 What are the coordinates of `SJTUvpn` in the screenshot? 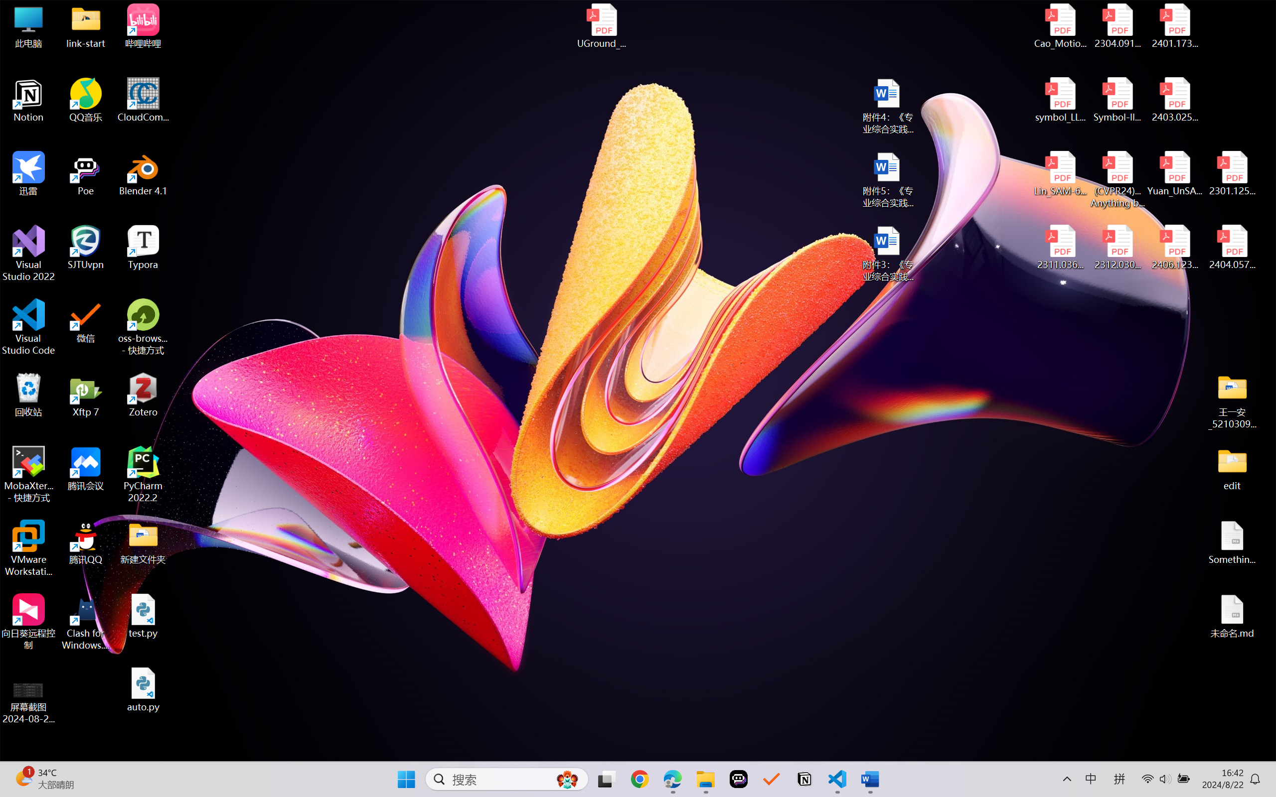 It's located at (86, 248).